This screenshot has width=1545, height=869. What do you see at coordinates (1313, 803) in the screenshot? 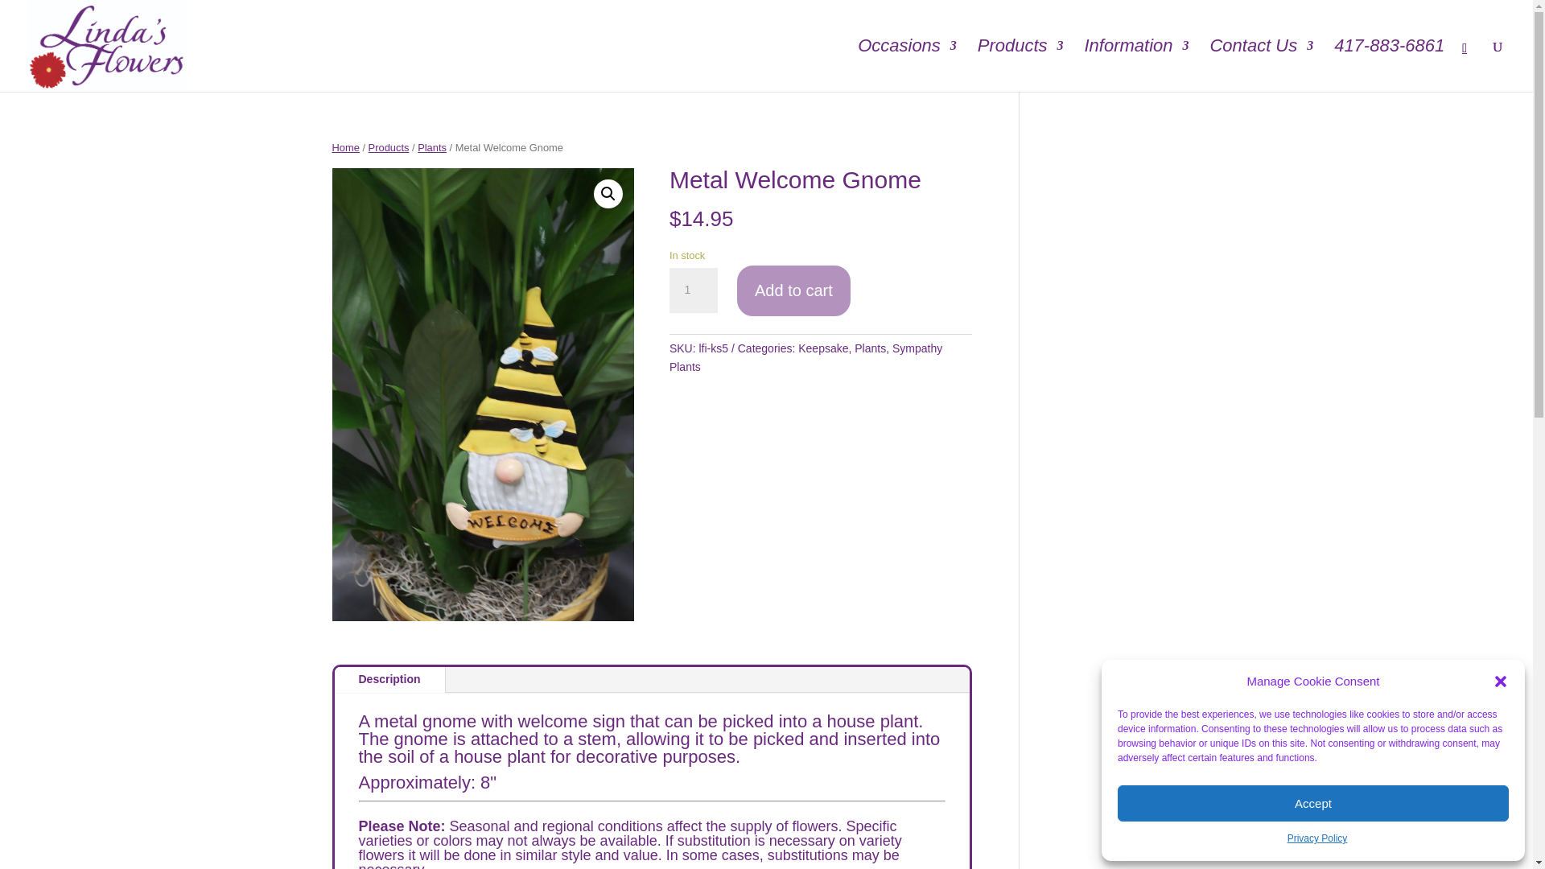
I see `Accept` at bounding box center [1313, 803].